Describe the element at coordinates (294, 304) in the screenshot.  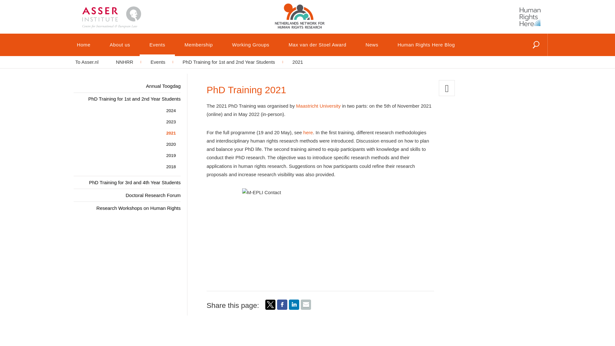
I see `LinkedIn` at that location.